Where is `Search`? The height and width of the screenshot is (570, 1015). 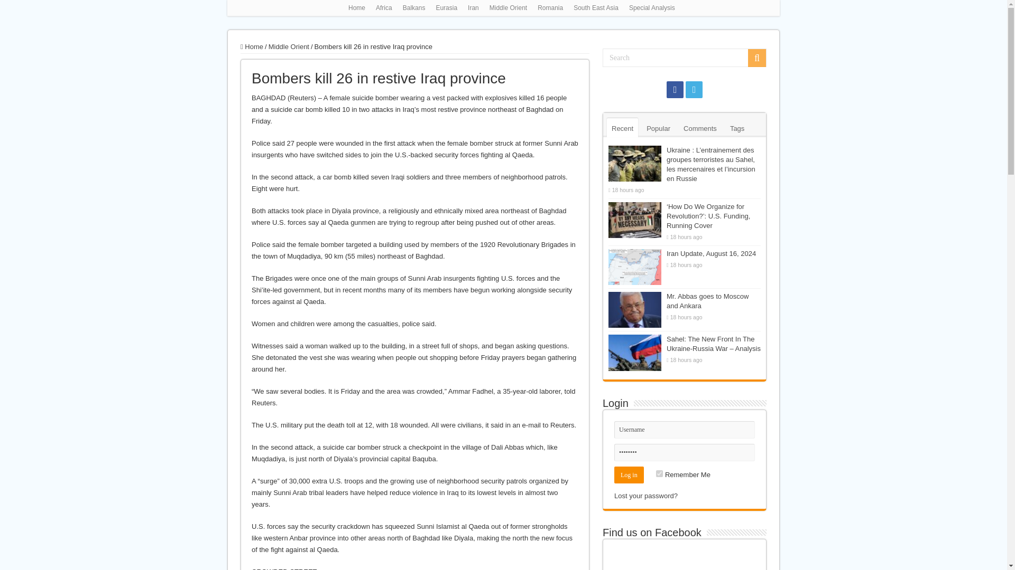 Search is located at coordinates (757, 58).